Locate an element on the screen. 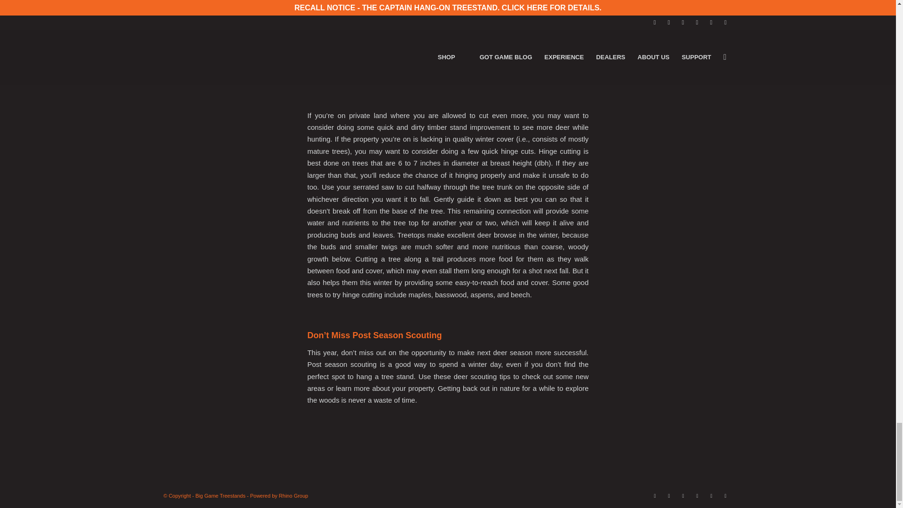  Gplus is located at coordinates (725, 496).